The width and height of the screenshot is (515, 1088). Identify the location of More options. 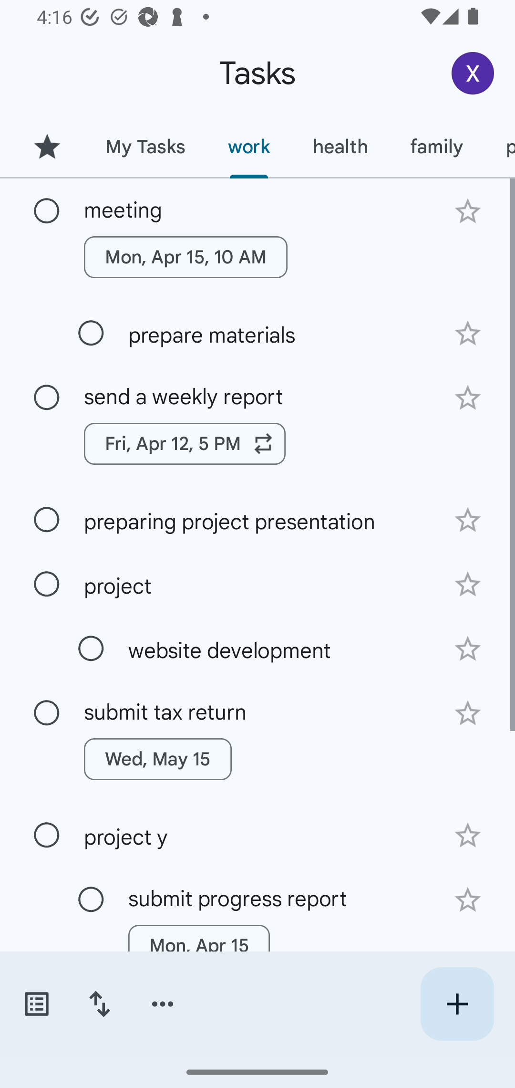
(163, 1004).